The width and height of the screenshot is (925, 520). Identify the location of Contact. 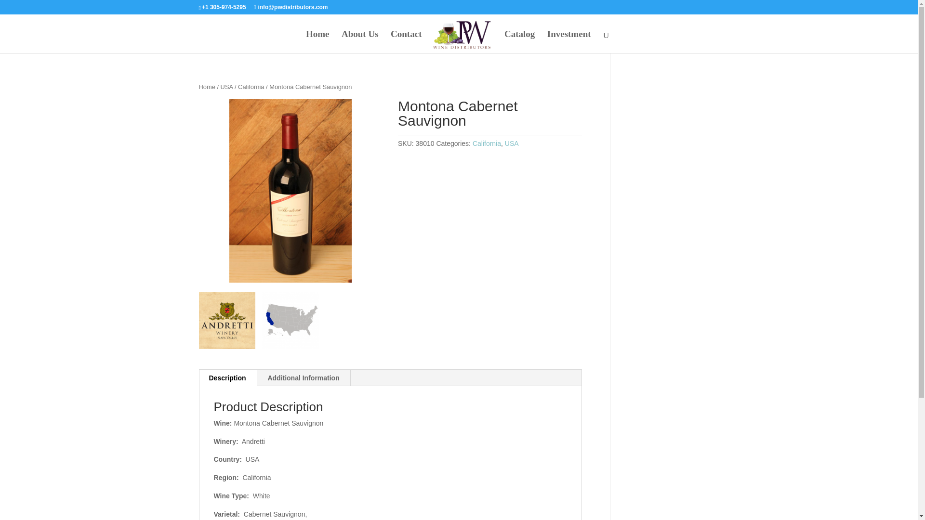
(406, 42).